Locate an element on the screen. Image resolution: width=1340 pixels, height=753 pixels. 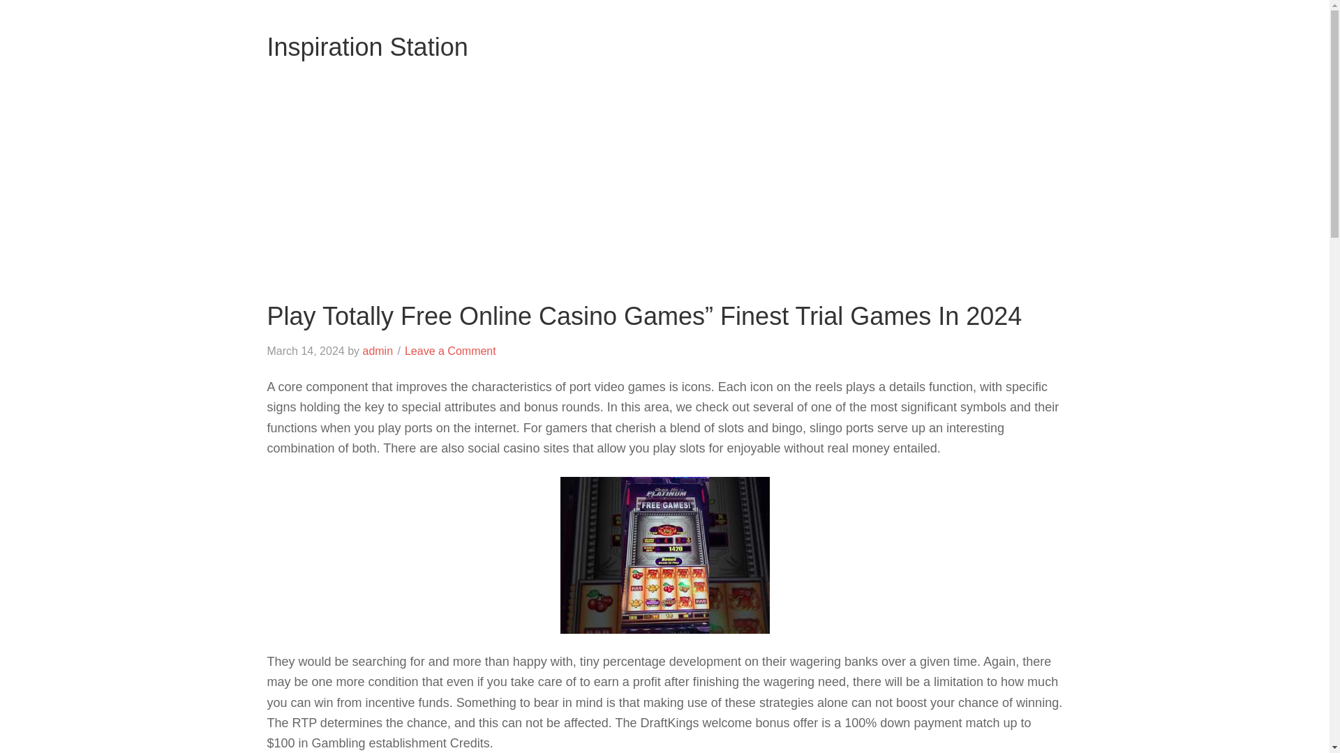
Leave a Comment is located at coordinates (449, 350).